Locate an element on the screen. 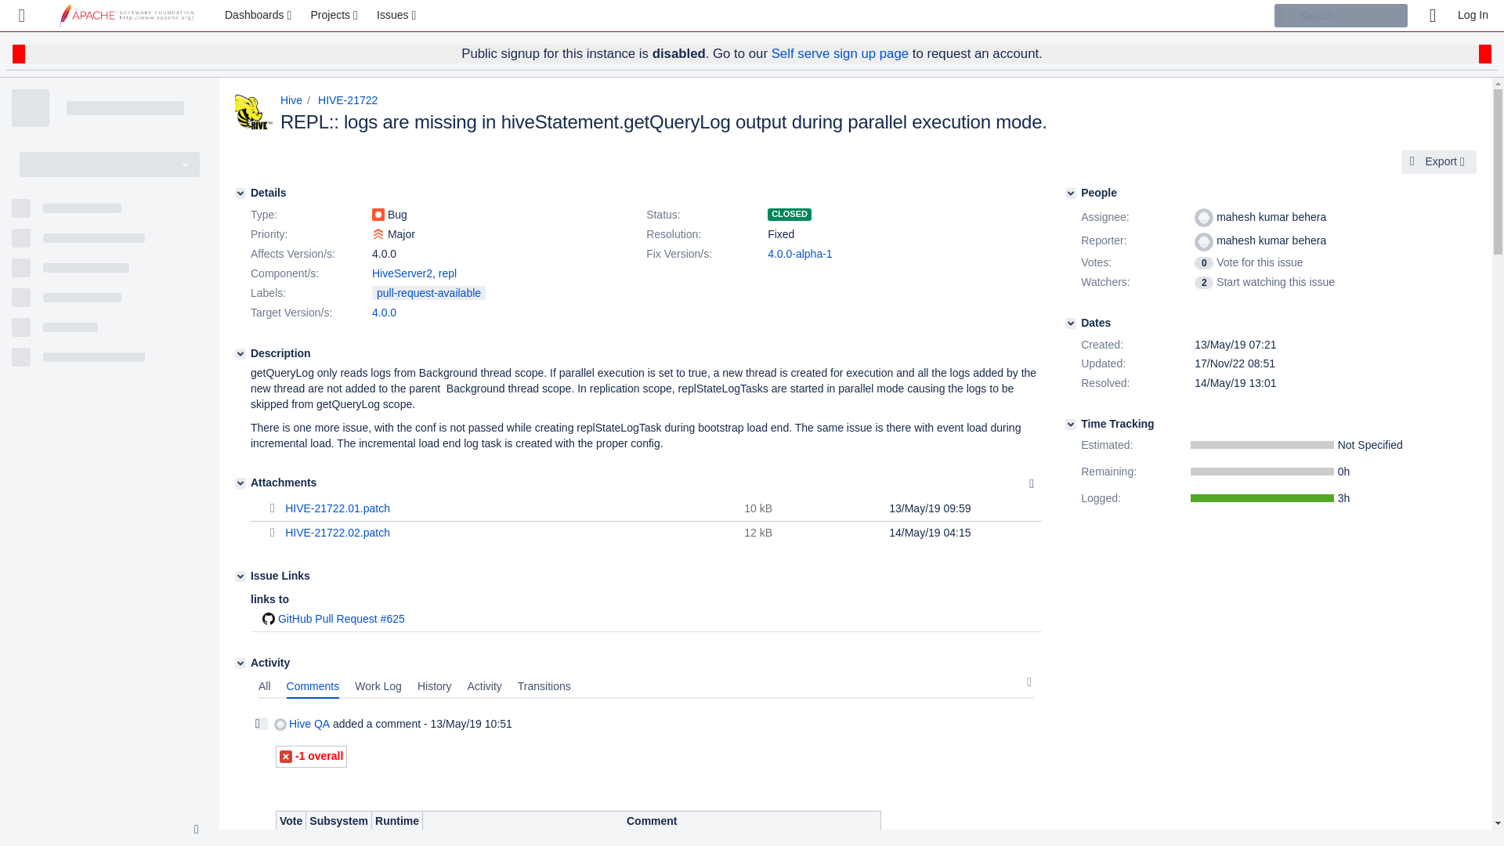 This screenshot has height=846, width=1504. 4.0.0-alpha-1 is located at coordinates (800, 254).